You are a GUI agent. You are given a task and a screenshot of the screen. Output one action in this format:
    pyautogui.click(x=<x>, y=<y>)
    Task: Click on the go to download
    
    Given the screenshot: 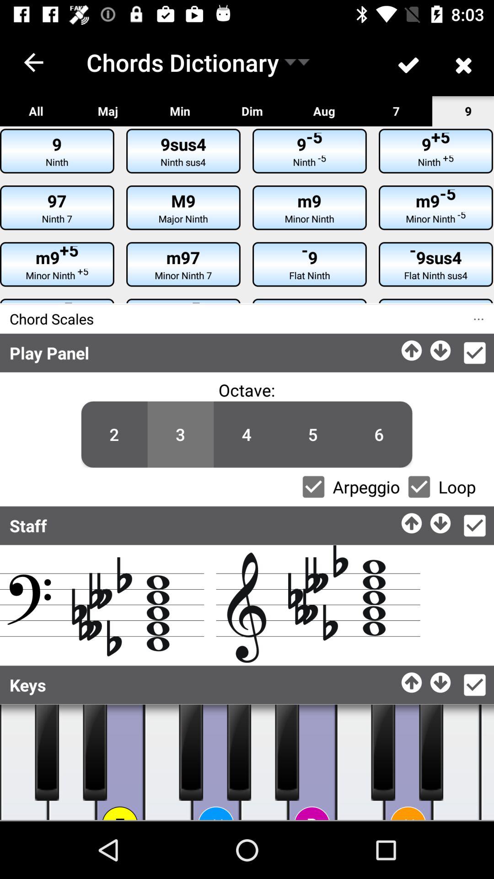 What is the action you would take?
    pyautogui.click(x=441, y=348)
    